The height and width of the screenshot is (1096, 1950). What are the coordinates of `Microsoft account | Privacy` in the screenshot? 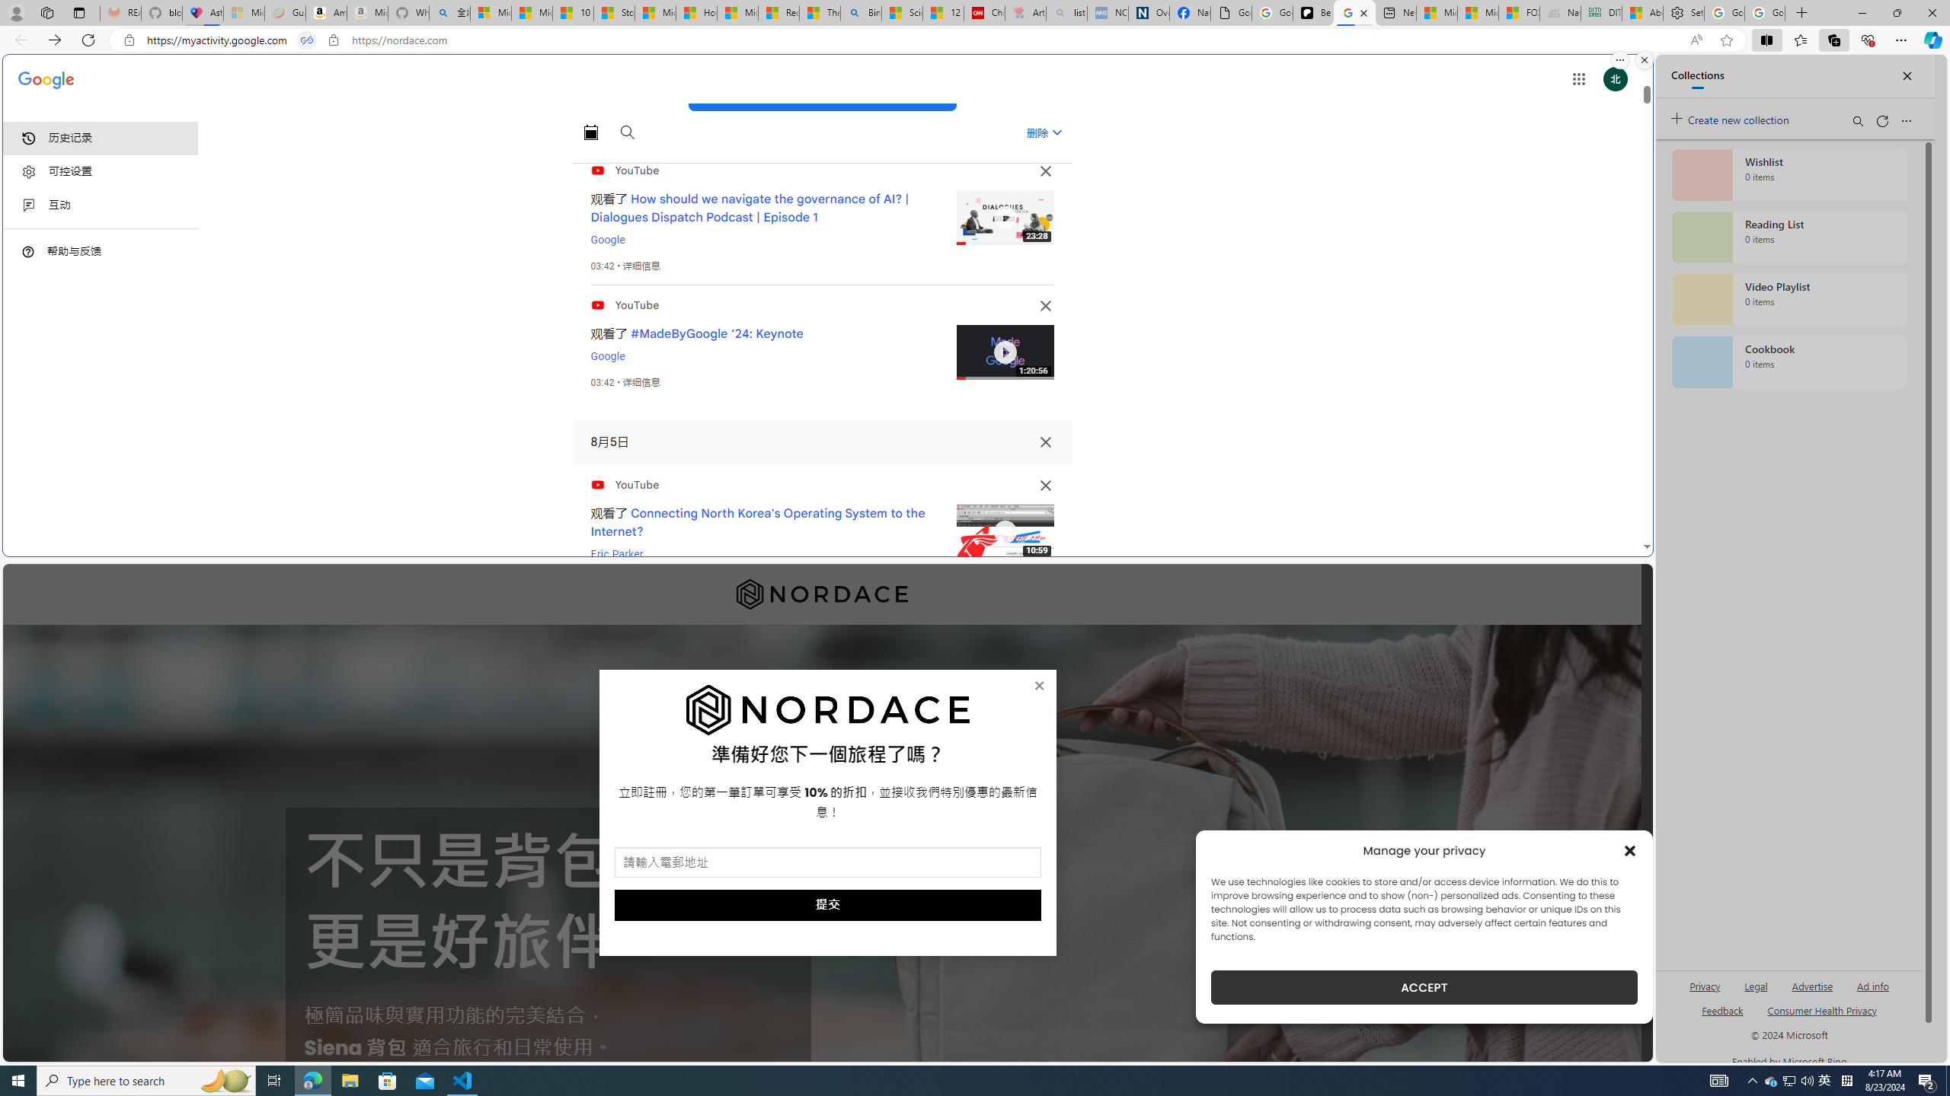 It's located at (491, 13).